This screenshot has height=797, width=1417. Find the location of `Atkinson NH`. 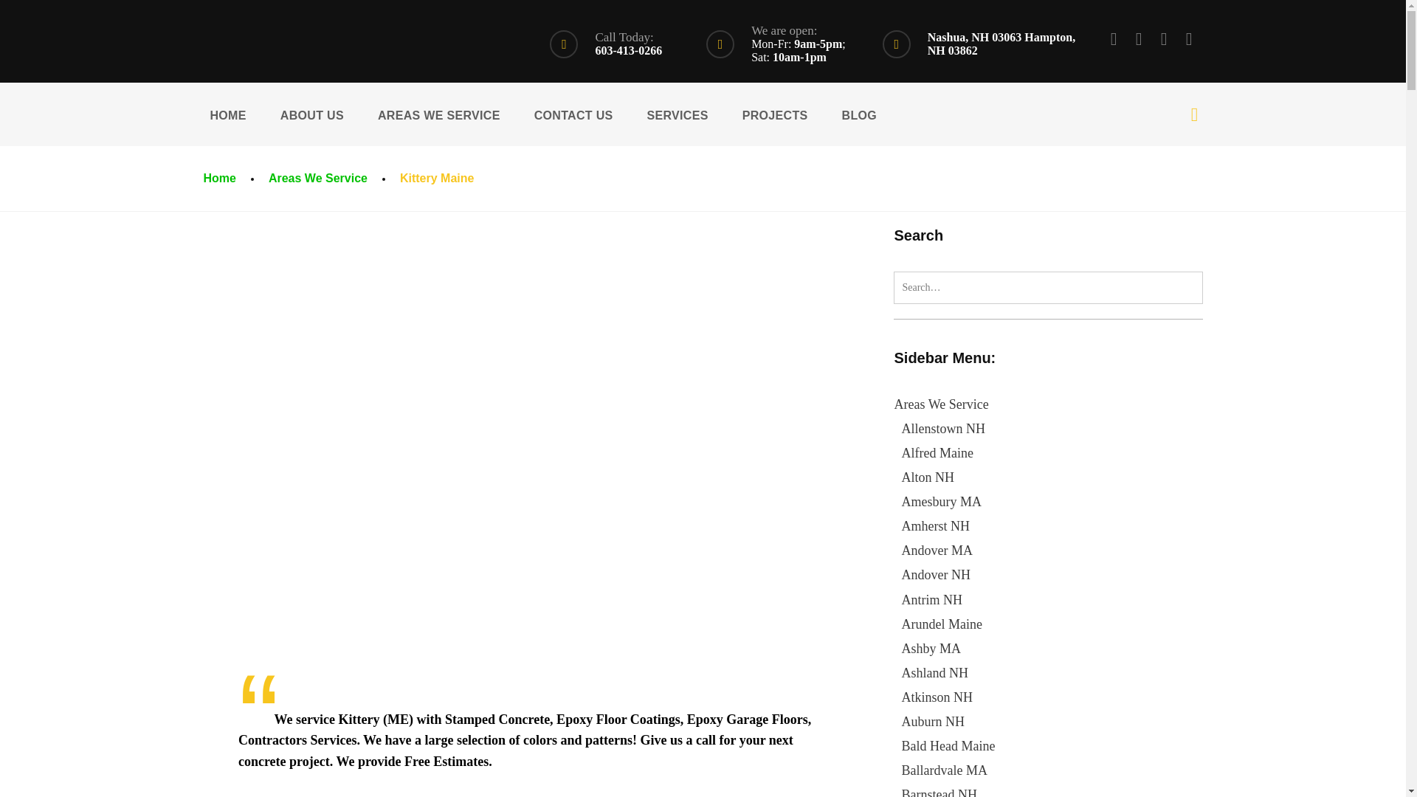

Atkinson NH is located at coordinates (937, 697).